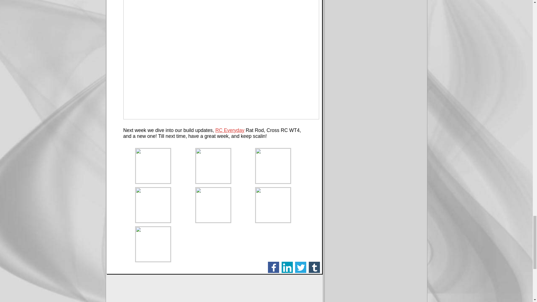 The height and width of the screenshot is (302, 537). Describe the element at coordinates (214, 290) in the screenshot. I see `3rd party ad content` at that location.